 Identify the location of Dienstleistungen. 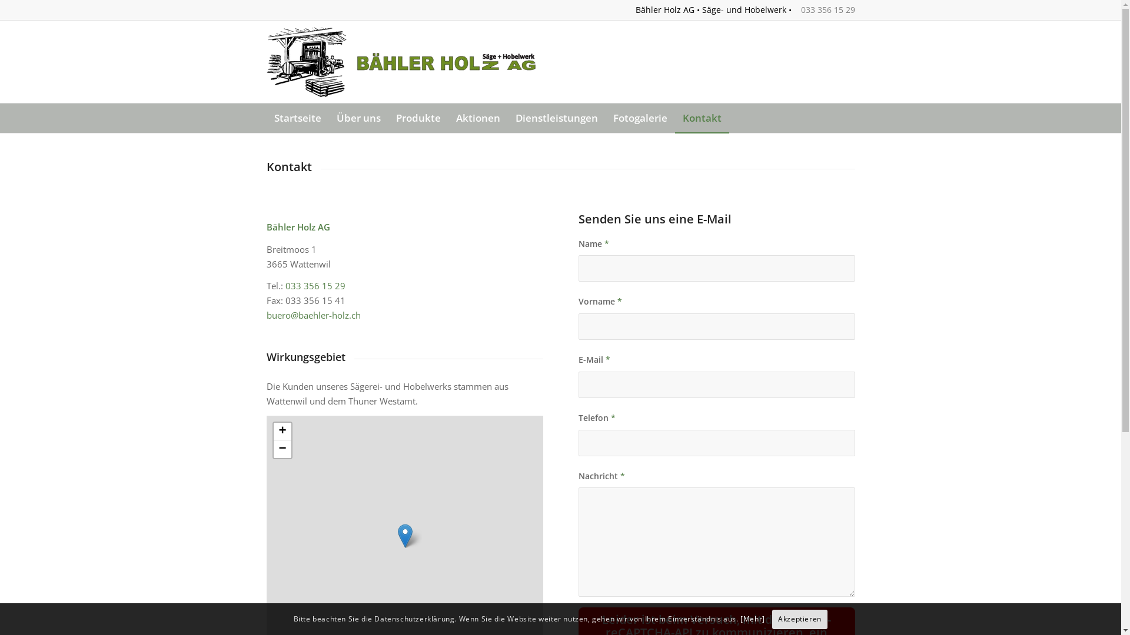
(556, 118).